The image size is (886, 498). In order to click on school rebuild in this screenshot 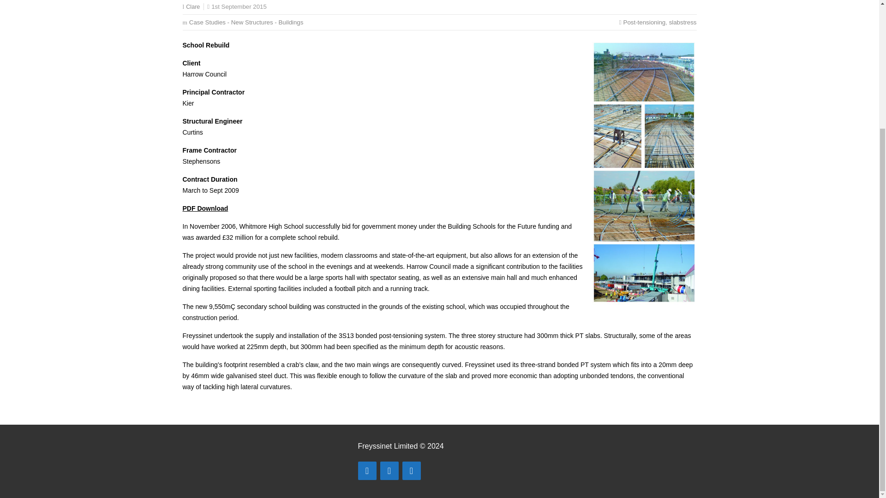, I will do `click(644, 173)`.